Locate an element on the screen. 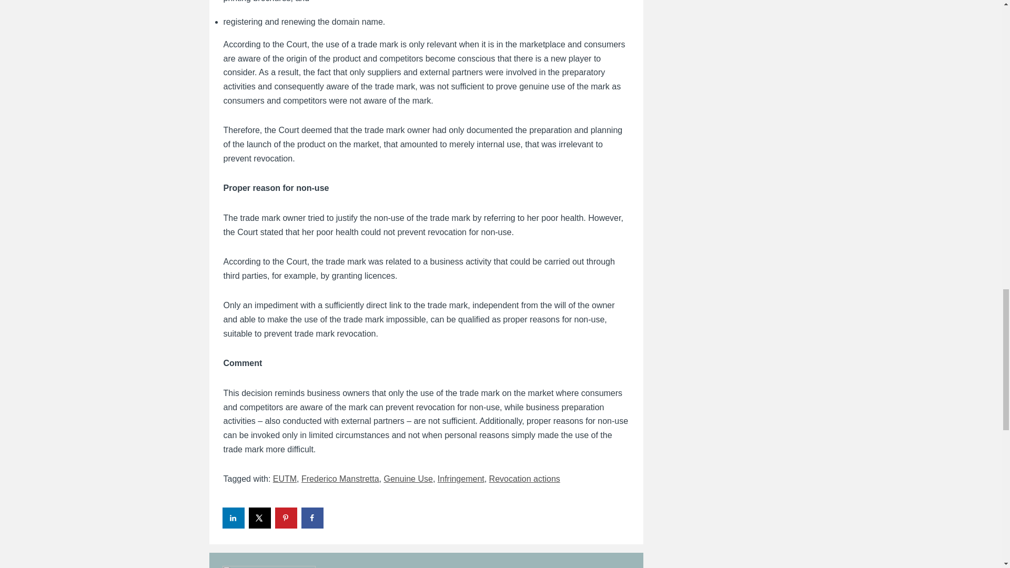 This screenshot has width=1010, height=568. Revocation actions is located at coordinates (524, 479).